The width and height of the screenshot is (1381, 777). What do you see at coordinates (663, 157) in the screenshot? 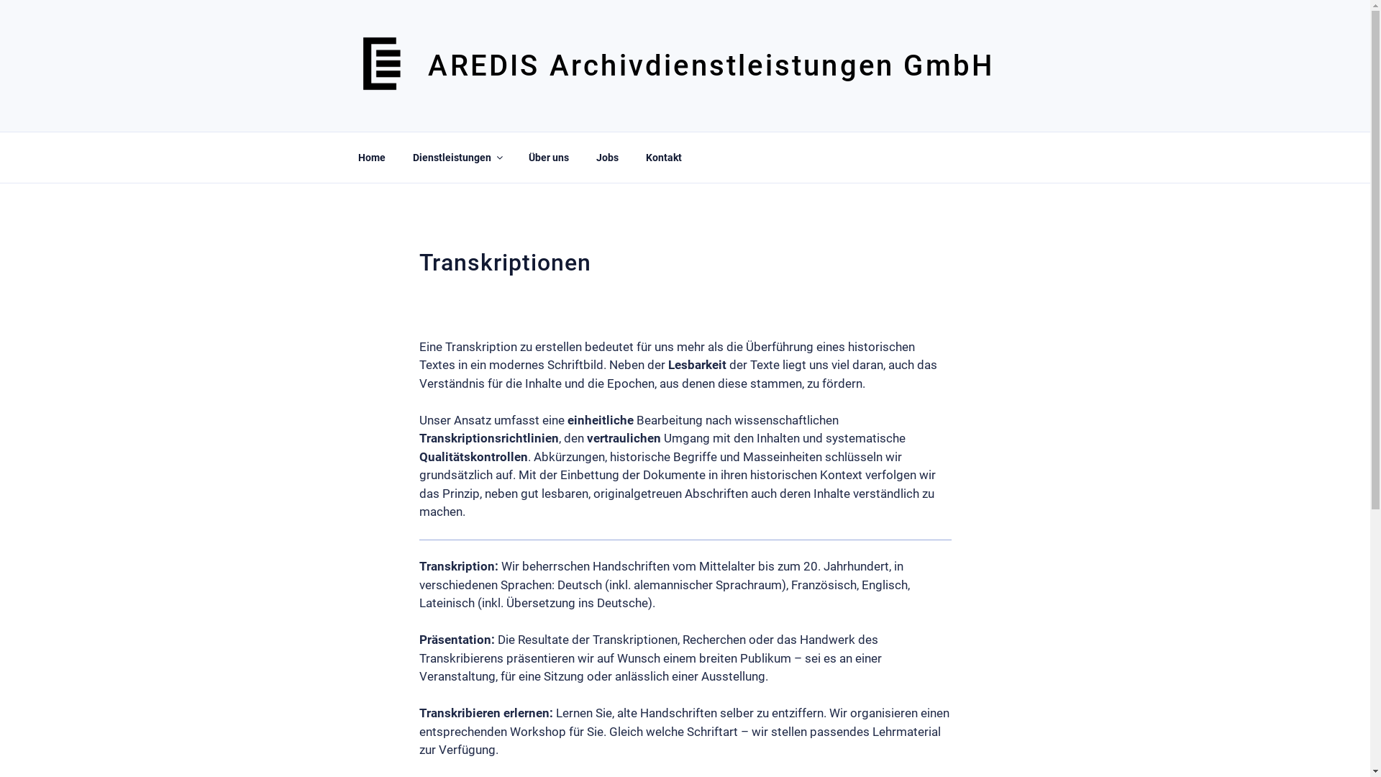
I see `Kontakt` at bounding box center [663, 157].